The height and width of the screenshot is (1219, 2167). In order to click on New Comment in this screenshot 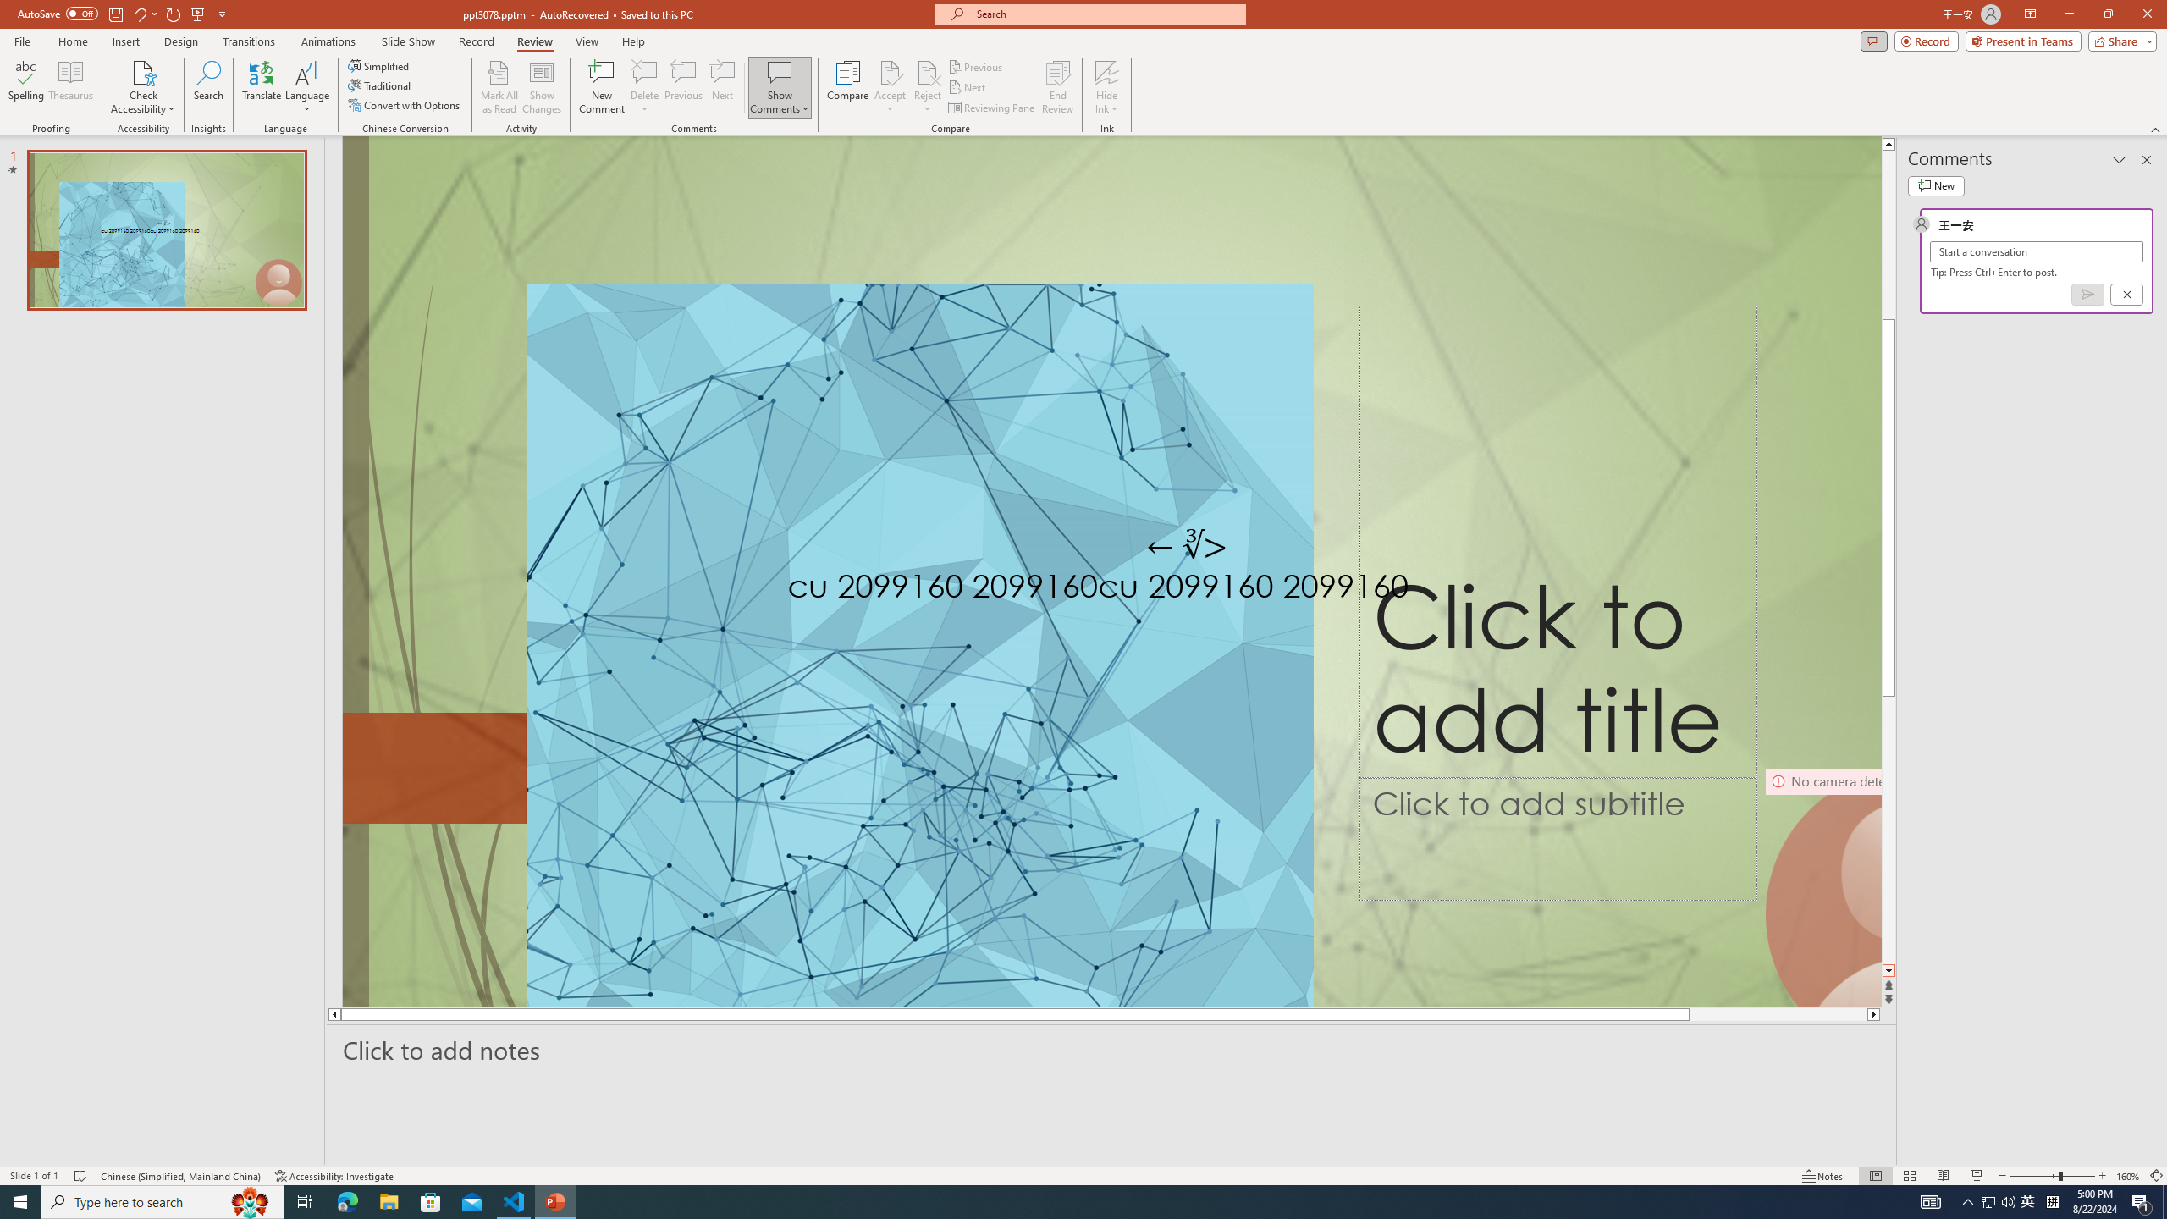, I will do `click(601, 87)`.